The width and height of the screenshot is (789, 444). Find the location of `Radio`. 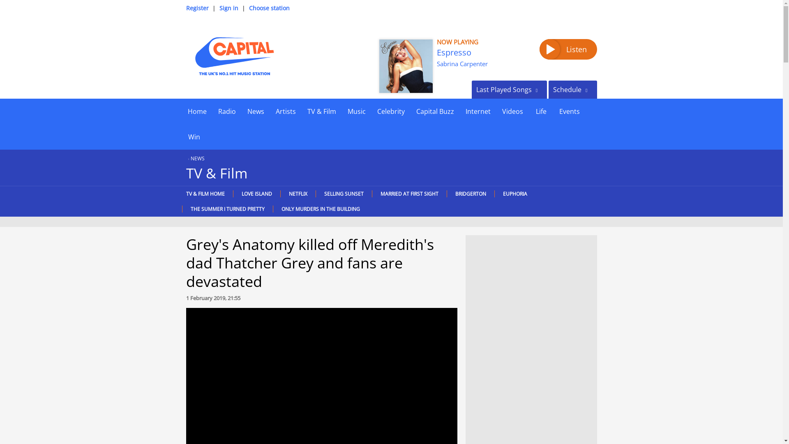

Radio is located at coordinates (227, 111).